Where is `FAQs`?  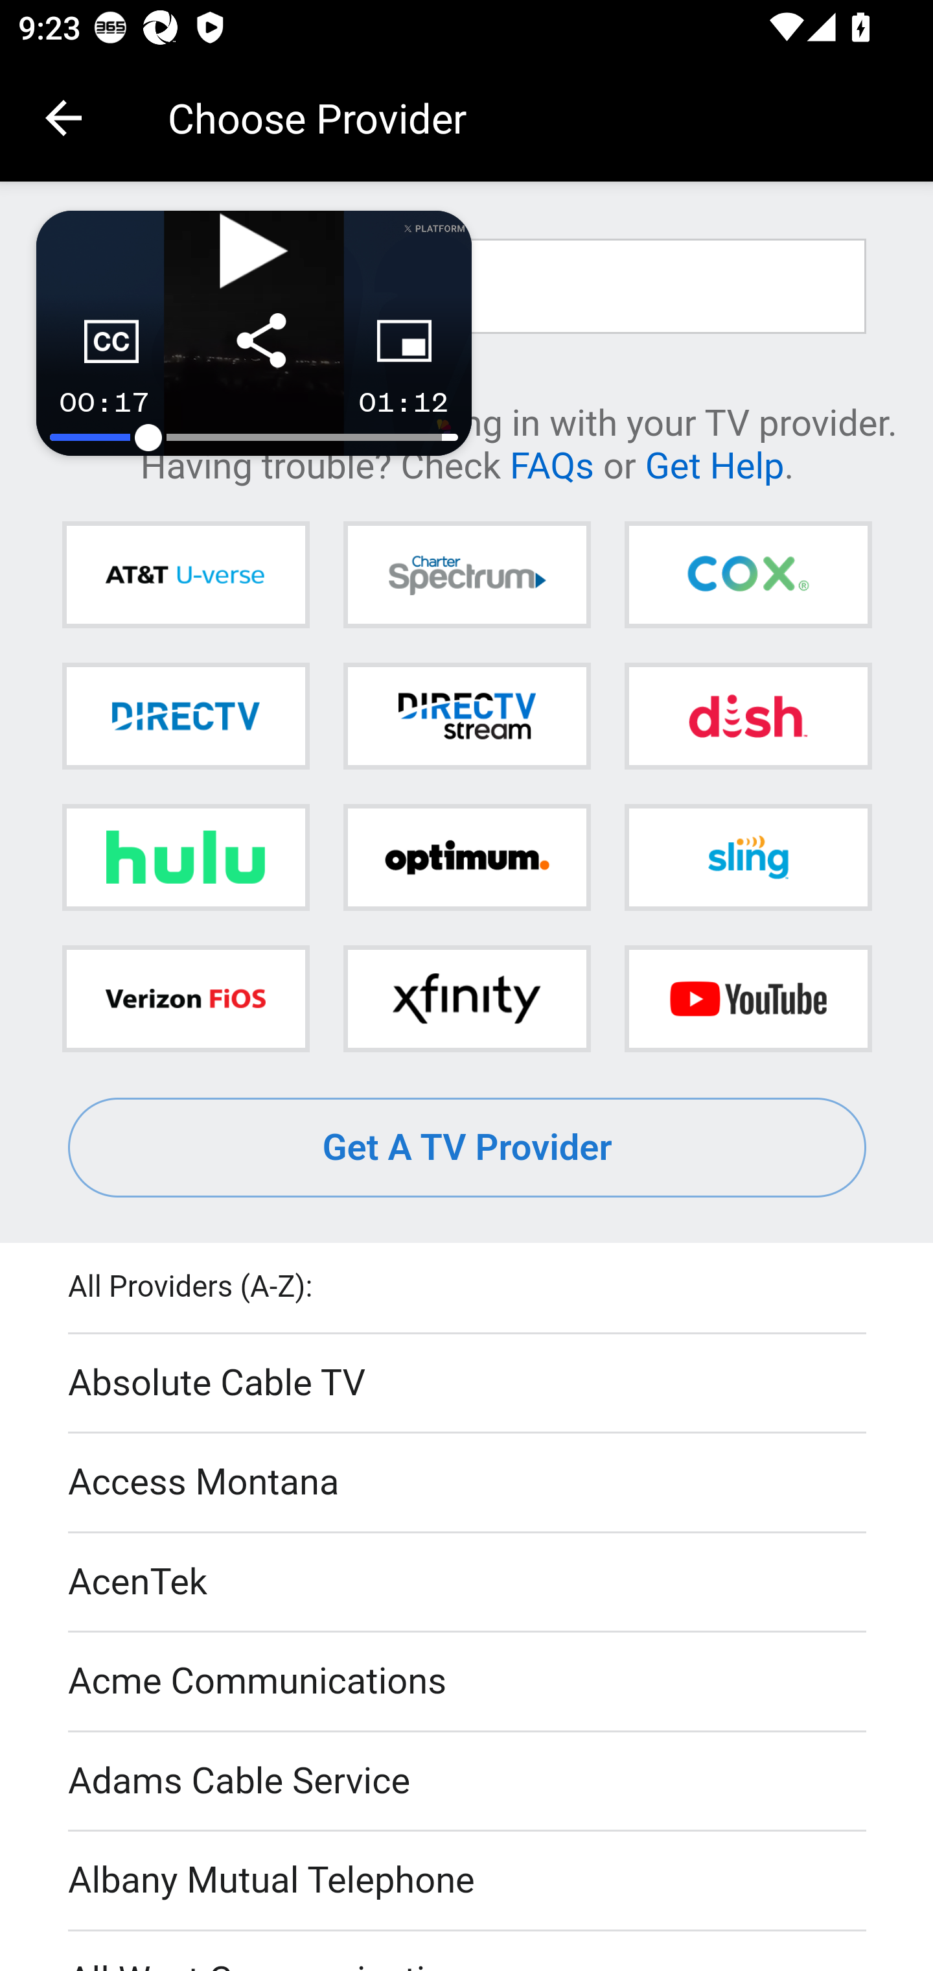 FAQs is located at coordinates (551, 464).